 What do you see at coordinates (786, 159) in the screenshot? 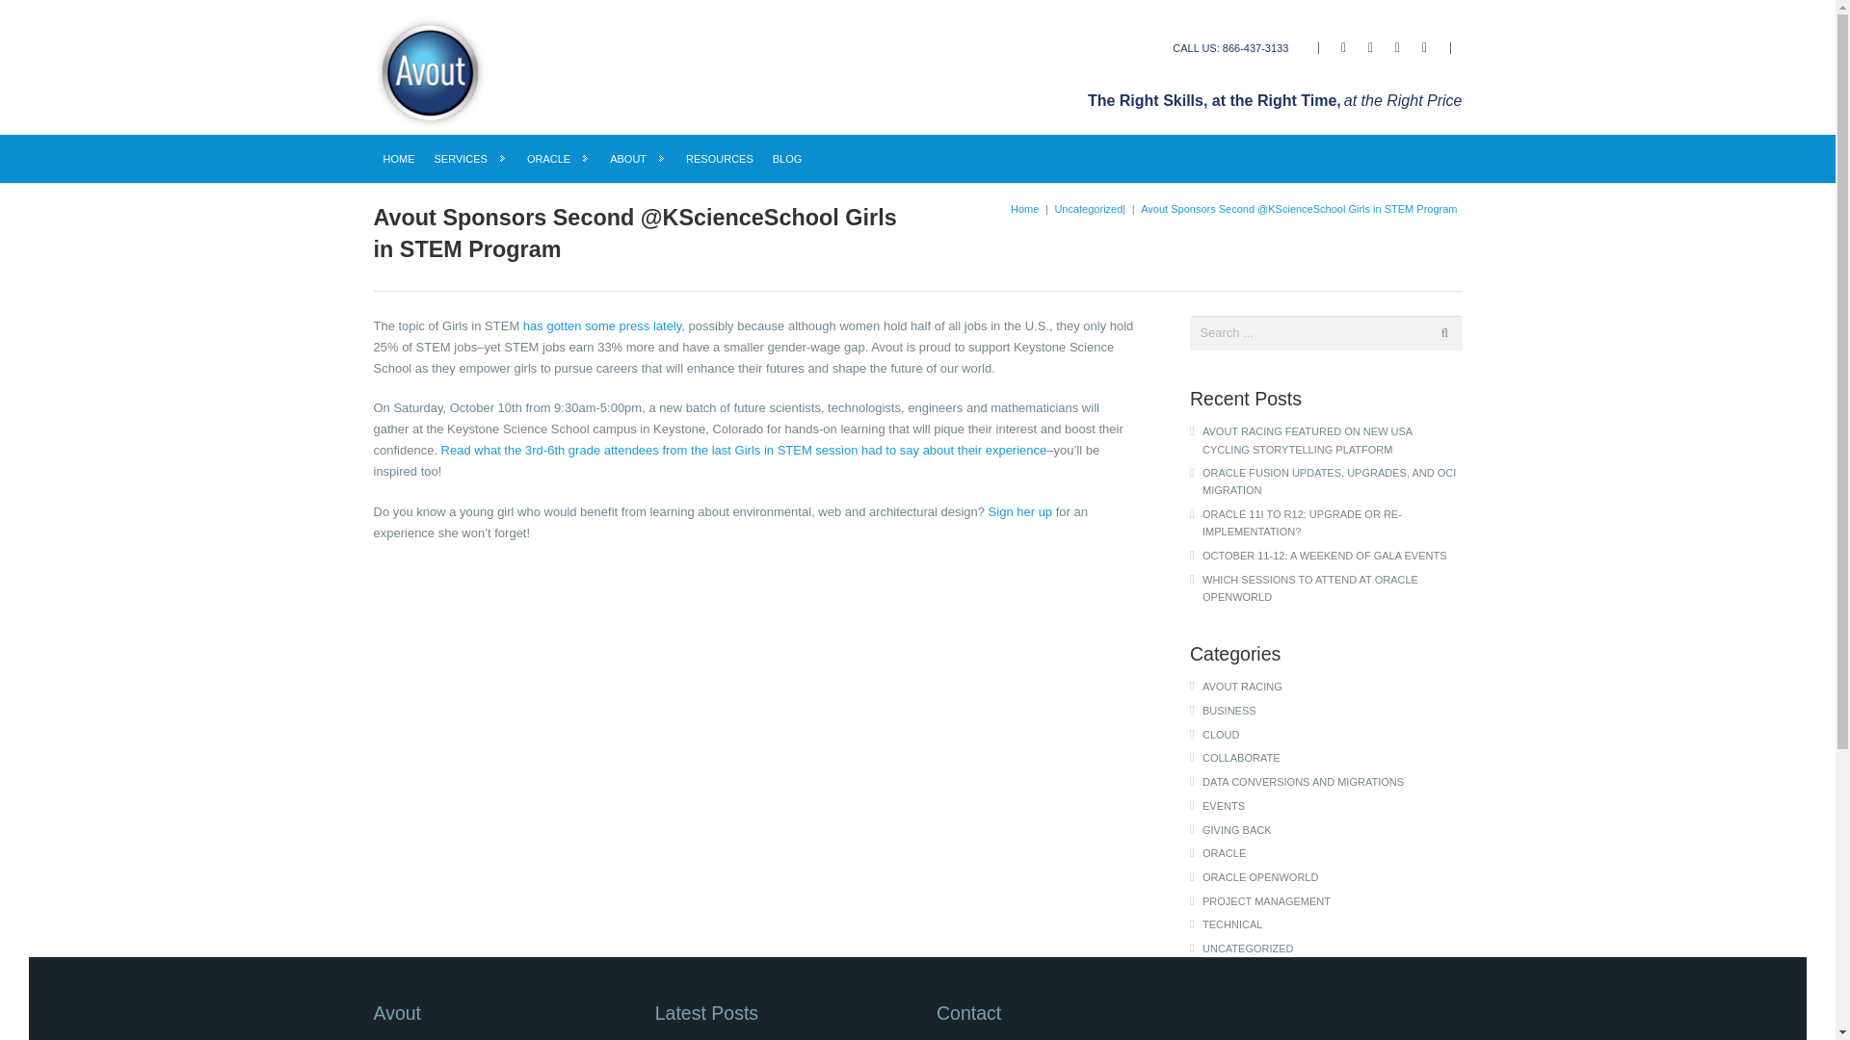
I see `BLOG` at bounding box center [786, 159].